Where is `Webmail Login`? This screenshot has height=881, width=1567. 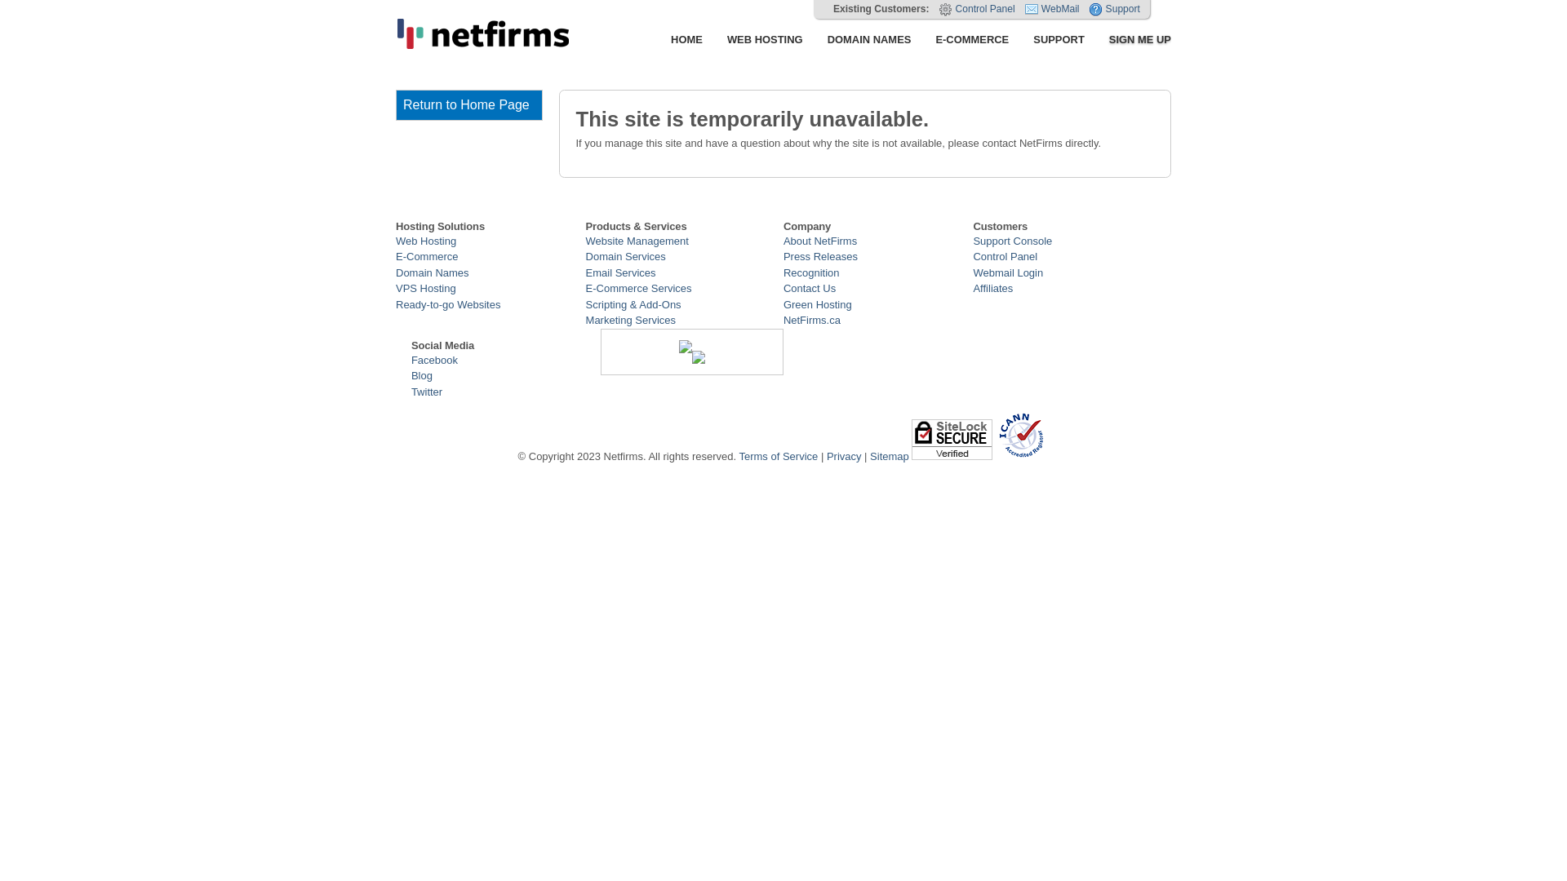
Webmail Login is located at coordinates (1008, 272).